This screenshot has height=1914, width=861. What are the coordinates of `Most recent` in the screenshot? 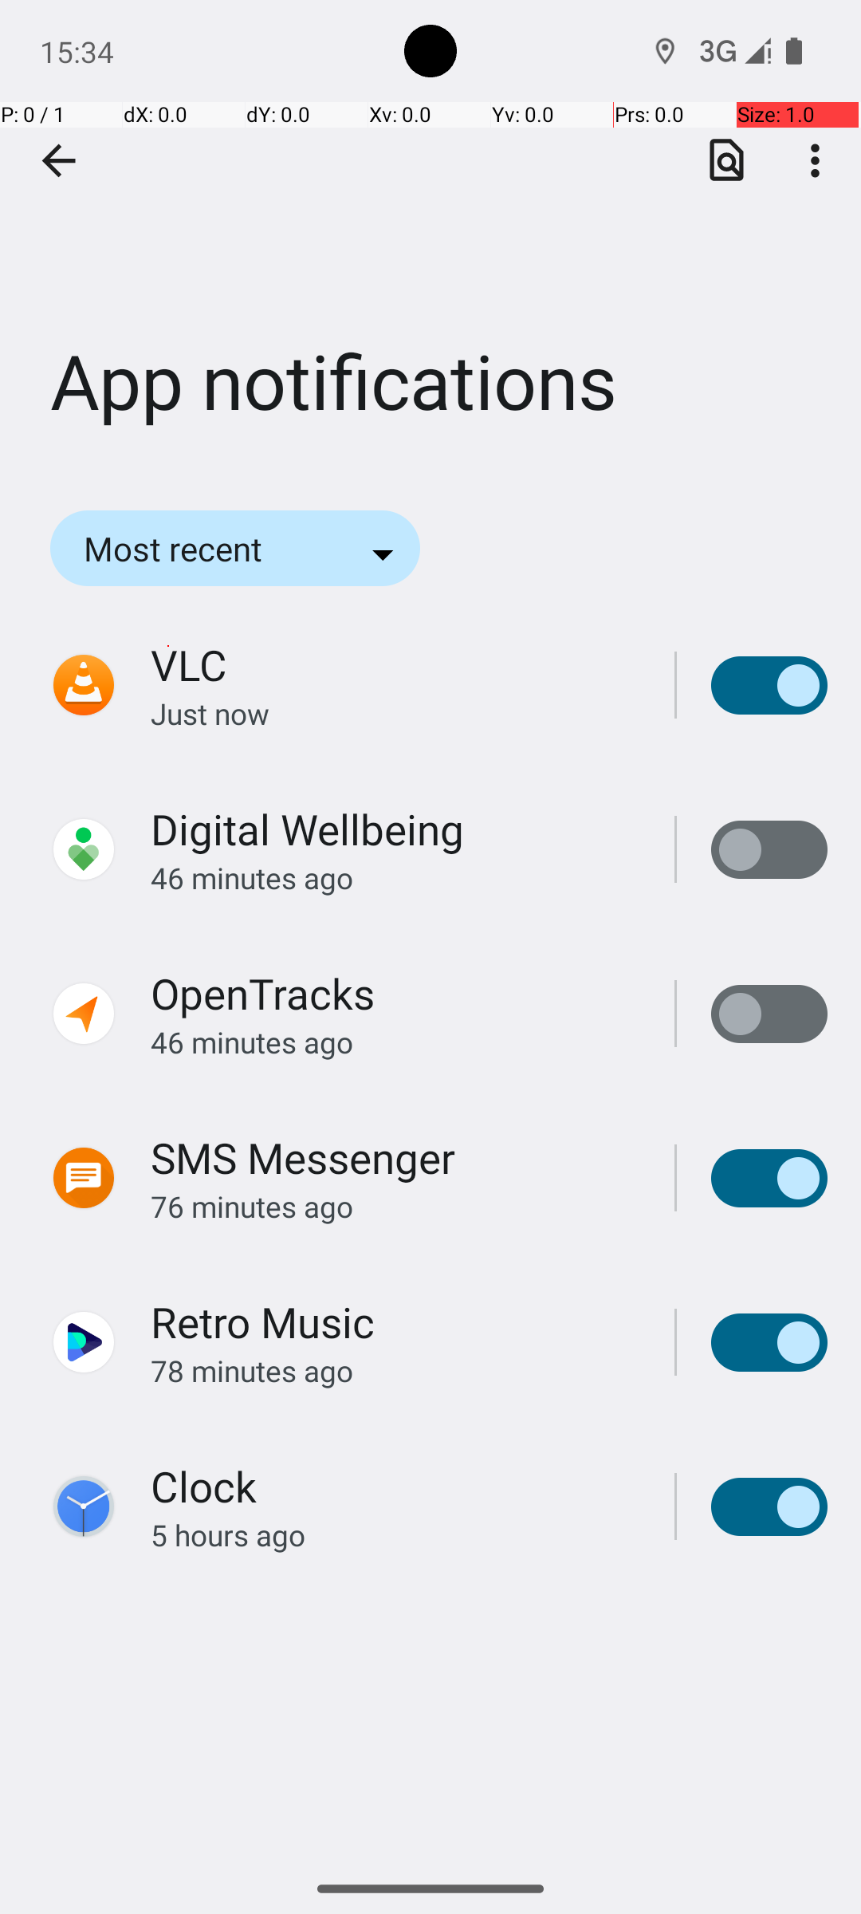 It's located at (195, 549).